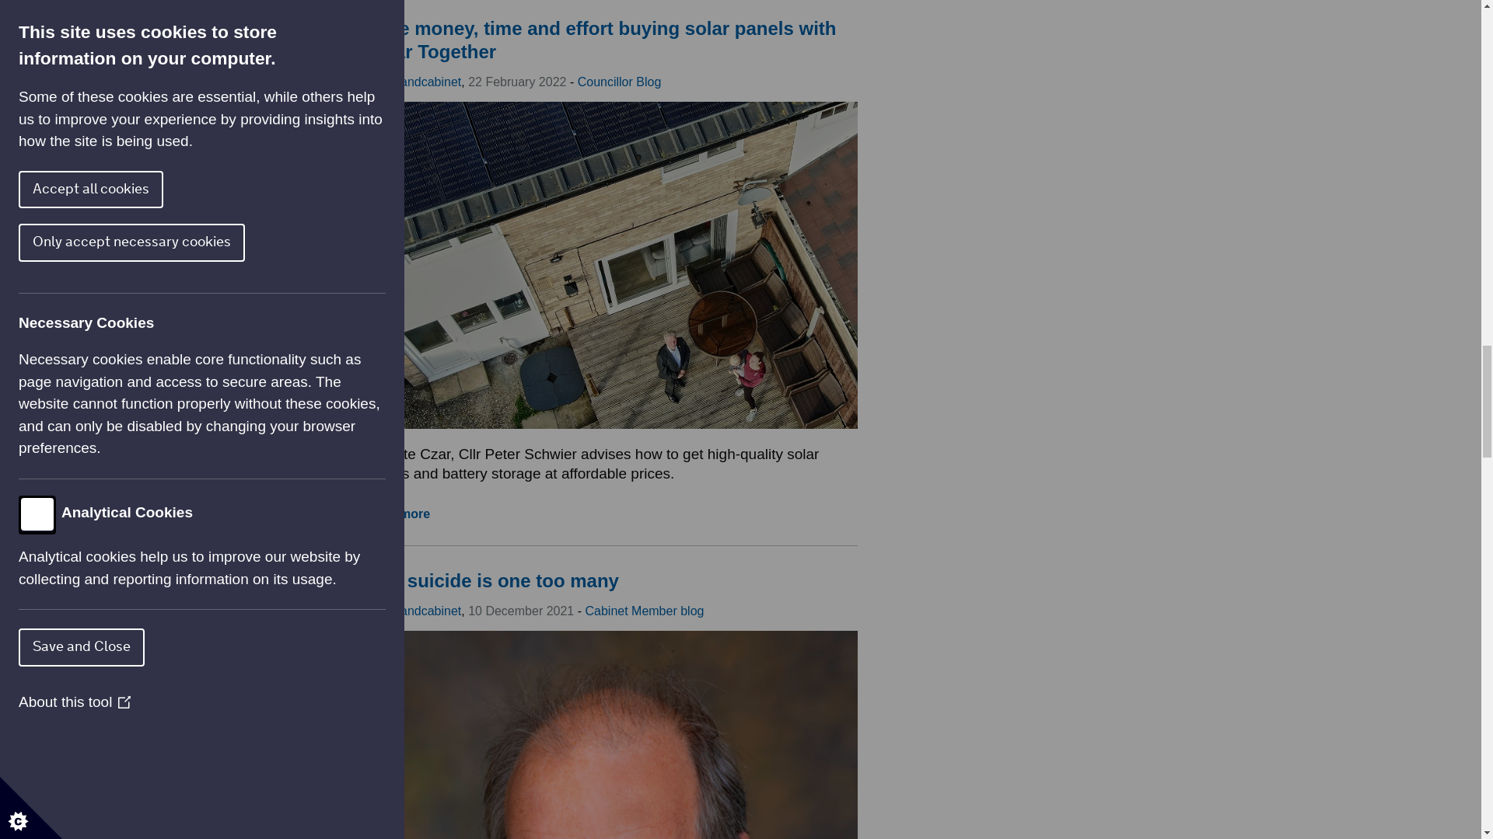 This screenshot has width=1493, height=839. What do you see at coordinates (644, 611) in the screenshot?
I see `Cabinet Member blog` at bounding box center [644, 611].